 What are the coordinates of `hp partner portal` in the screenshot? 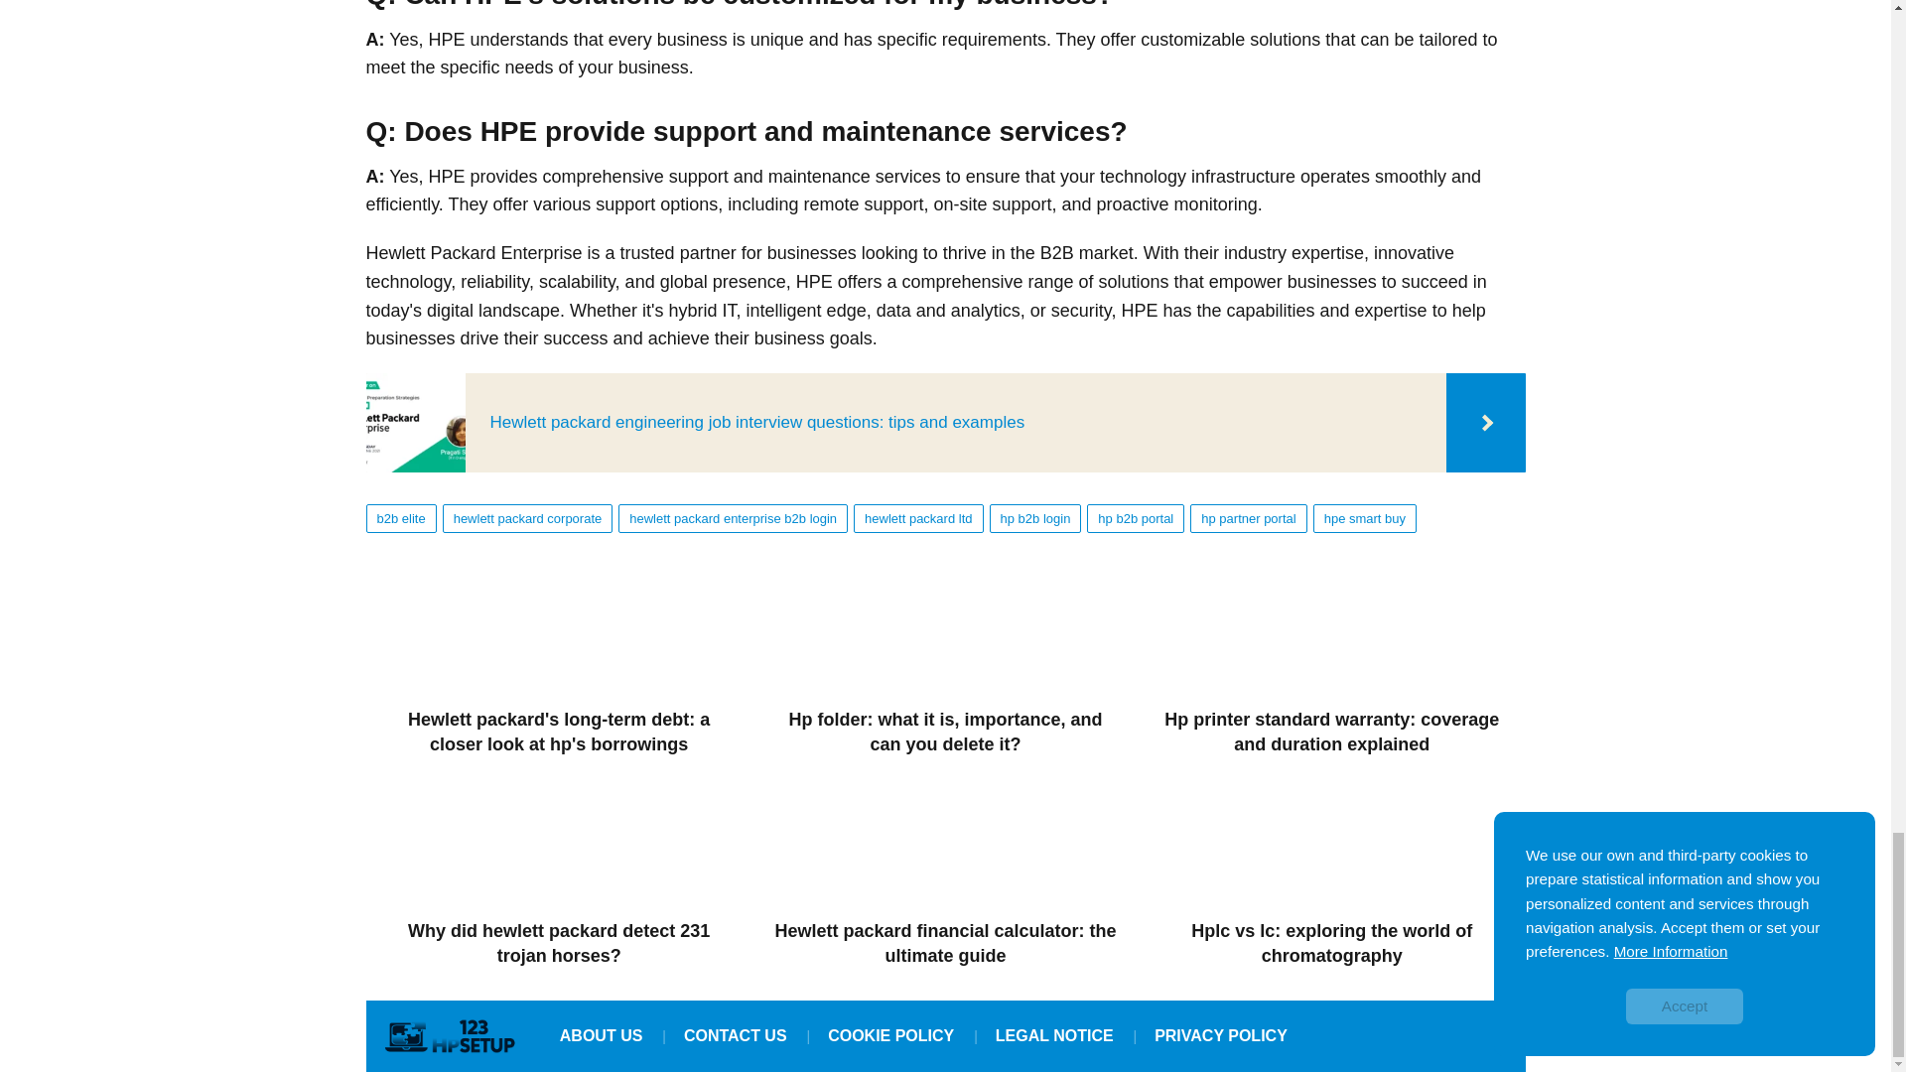 It's located at (1247, 518).